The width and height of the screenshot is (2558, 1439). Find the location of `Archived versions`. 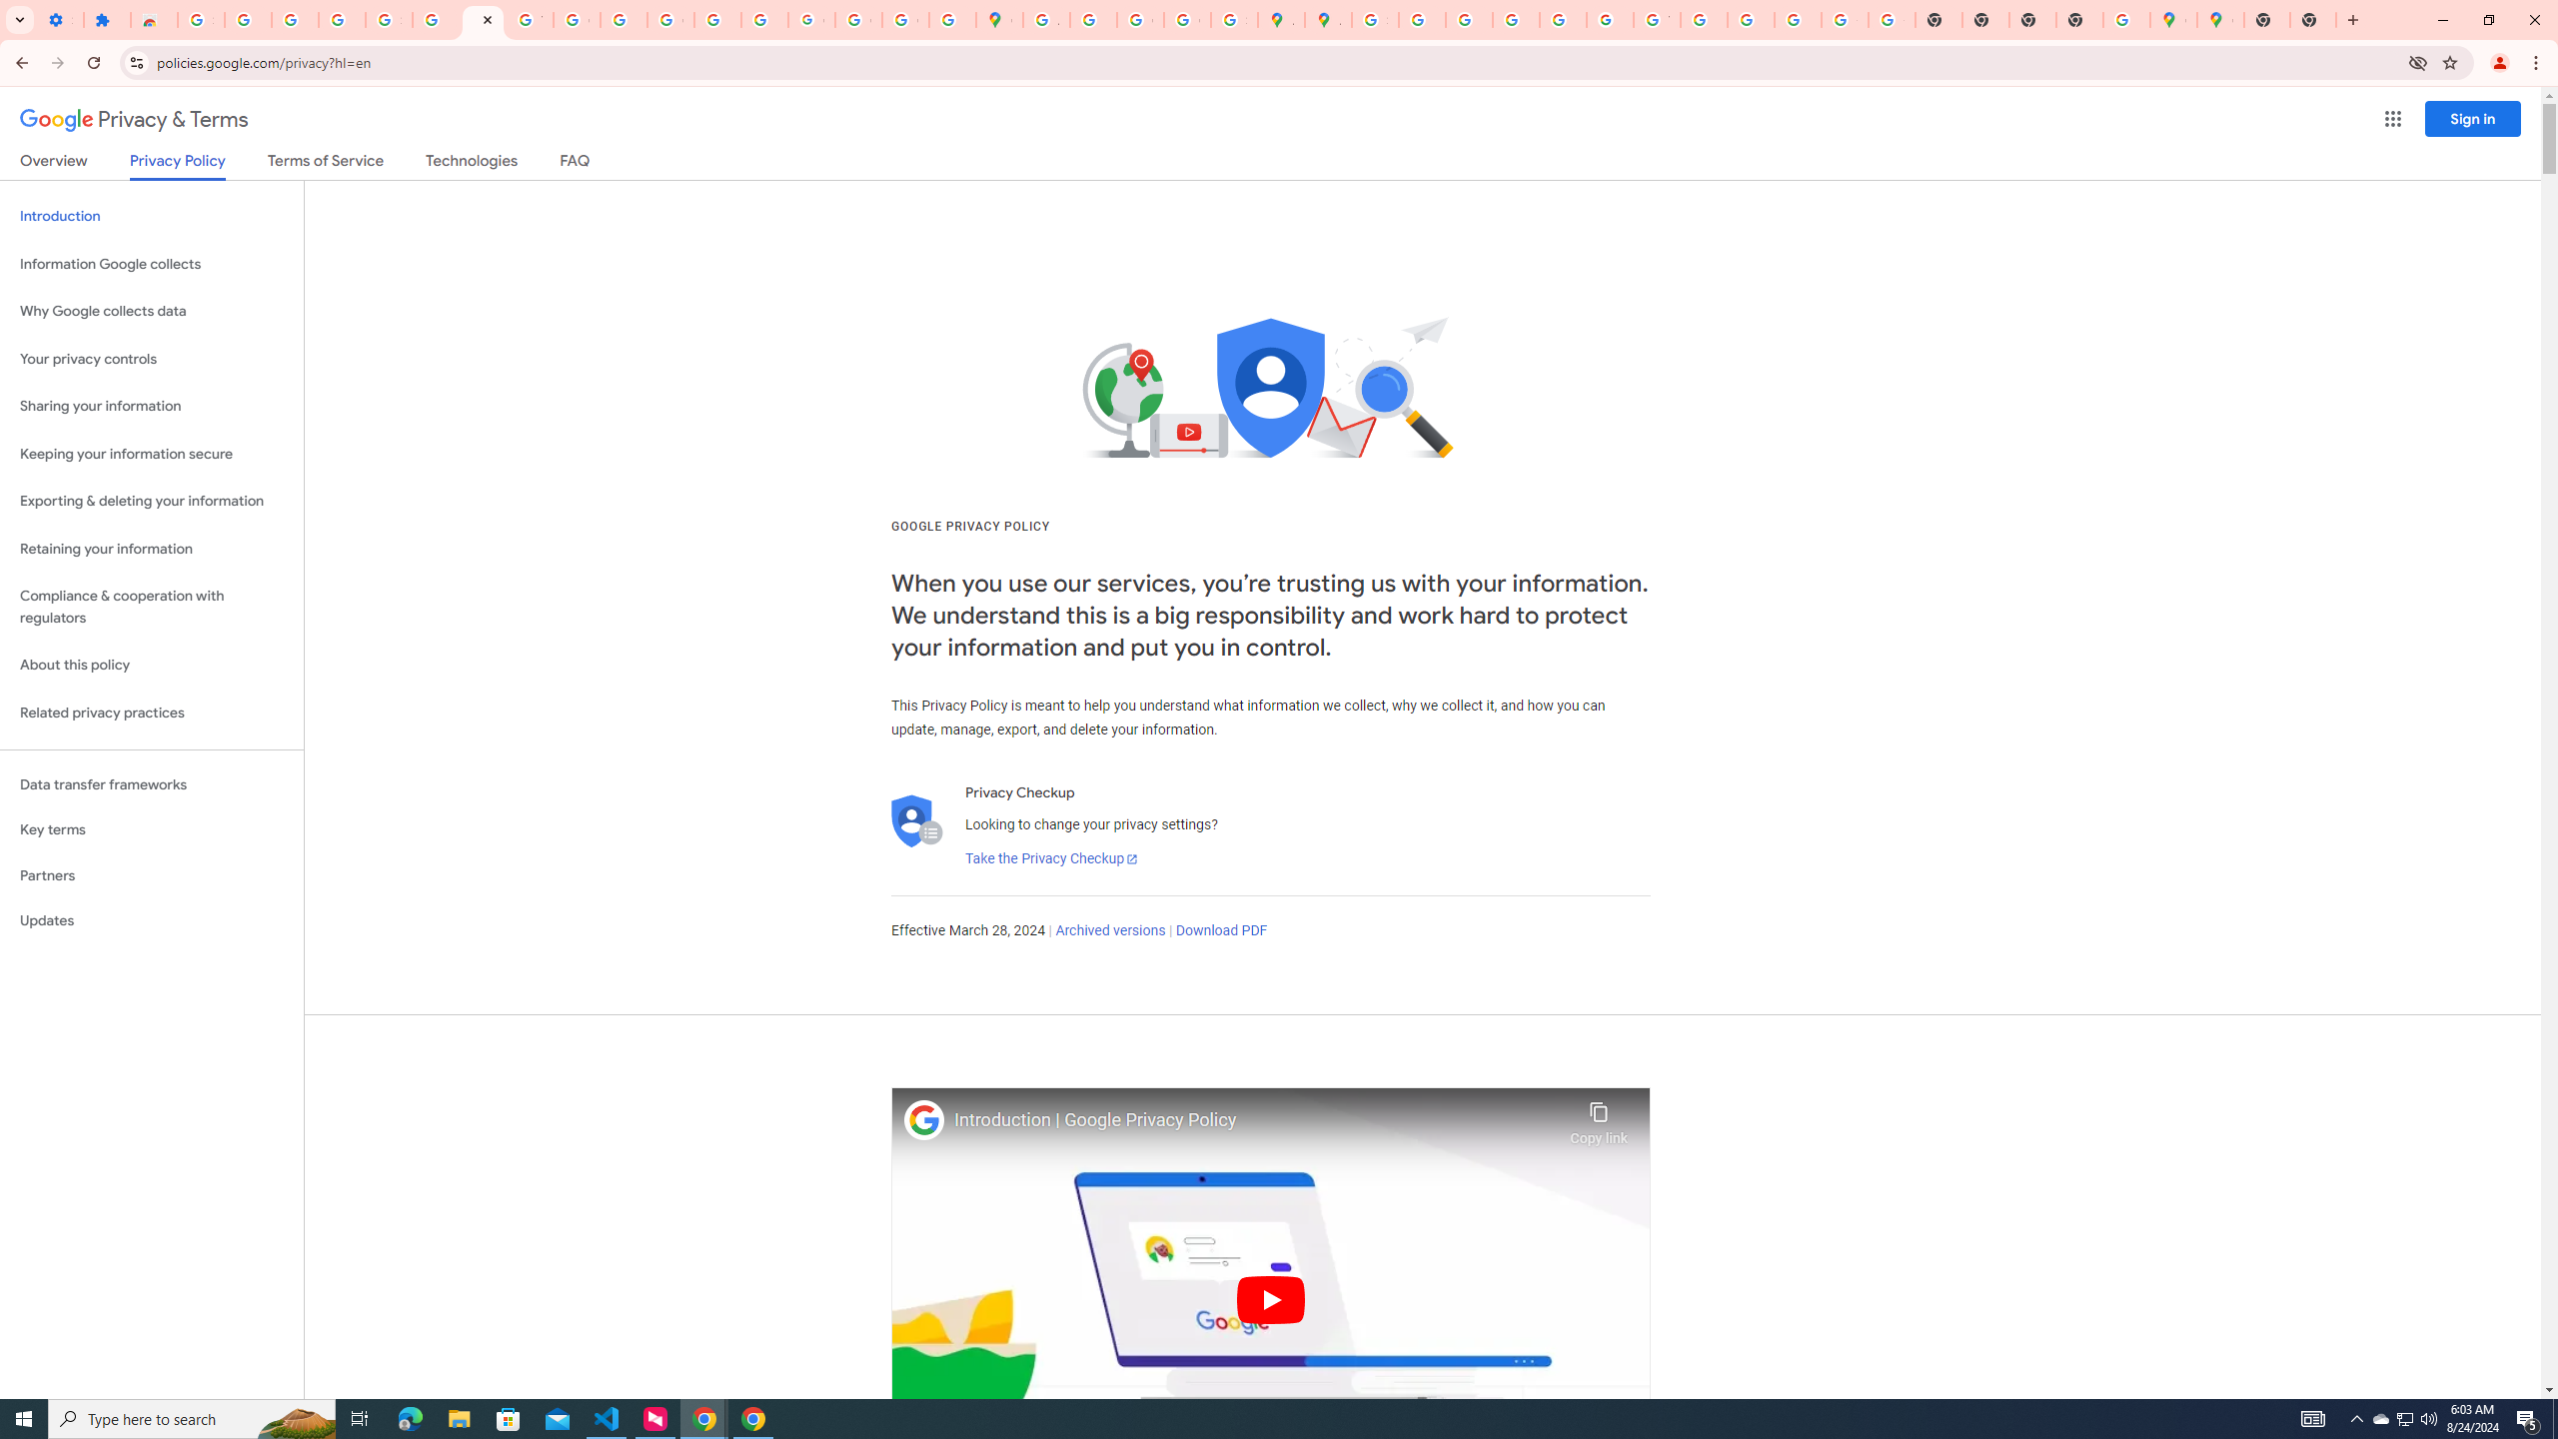

Archived versions is located at coordinates (1109, 931).